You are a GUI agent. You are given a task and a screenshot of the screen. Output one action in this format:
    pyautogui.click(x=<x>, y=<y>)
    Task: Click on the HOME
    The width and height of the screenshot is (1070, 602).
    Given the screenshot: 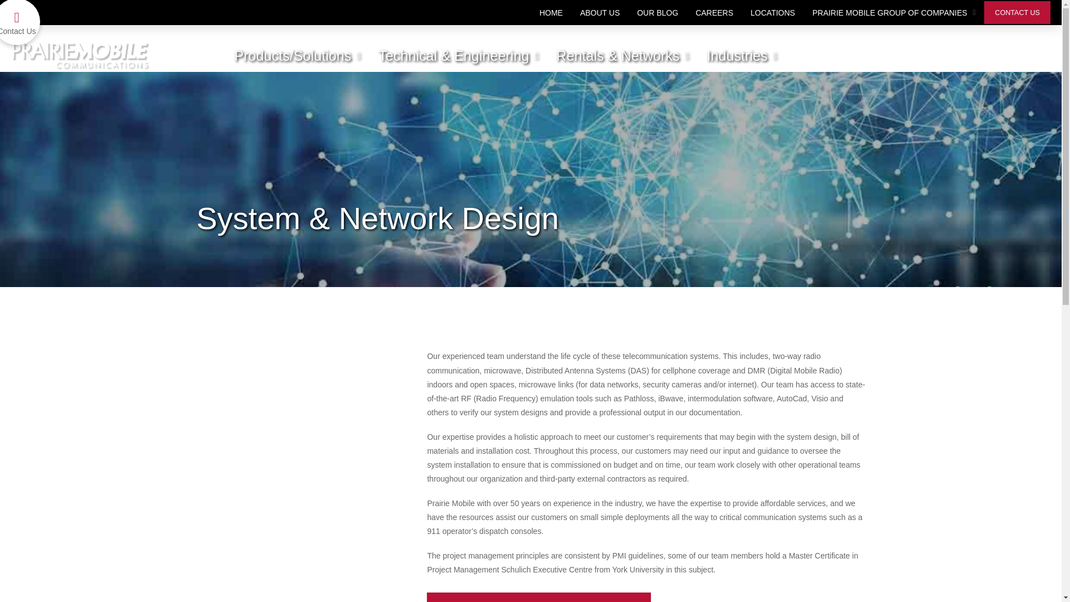 What is the action you would take?
    pyautogui.click(x=551, y=12)
    